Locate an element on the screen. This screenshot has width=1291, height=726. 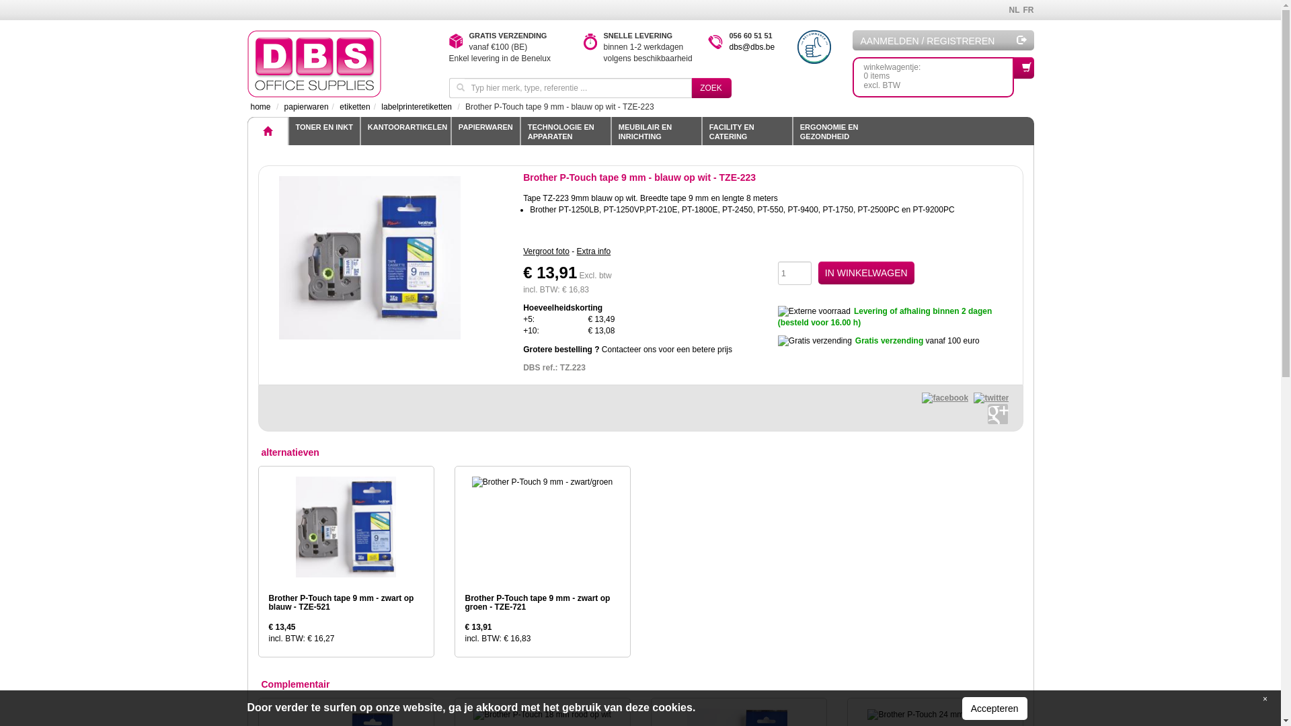
Vergroot foto is located at coordinates (546, 251).